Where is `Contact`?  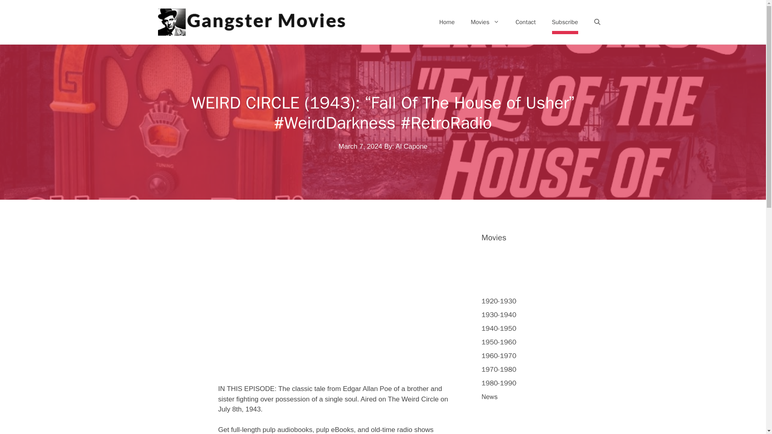
Contact is located at coordinates (525, 22).